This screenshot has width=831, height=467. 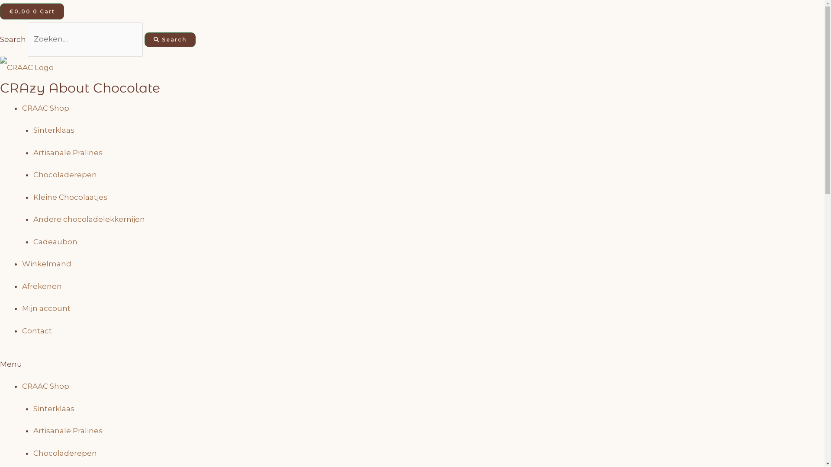 I want to click on Kleine Chocolaatjes, so click(x=70, y=197).